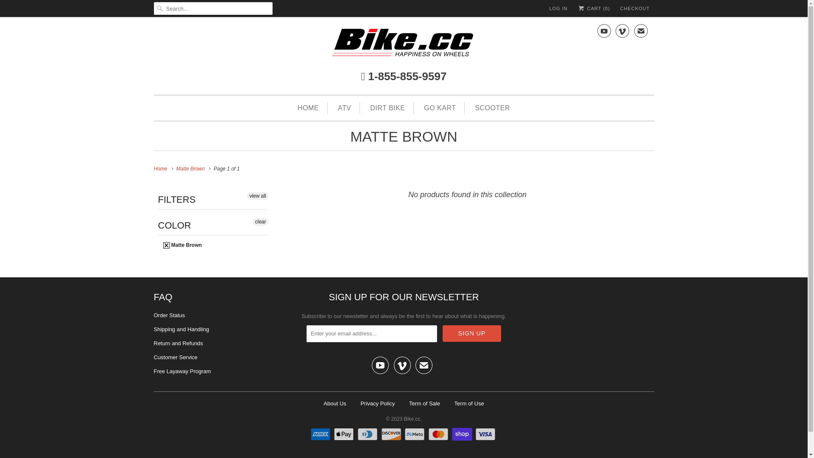  What do you see at coordinates (181, 329) in the screenshot?
I see `Shipping and Handling` at bounding box center [181, 329].